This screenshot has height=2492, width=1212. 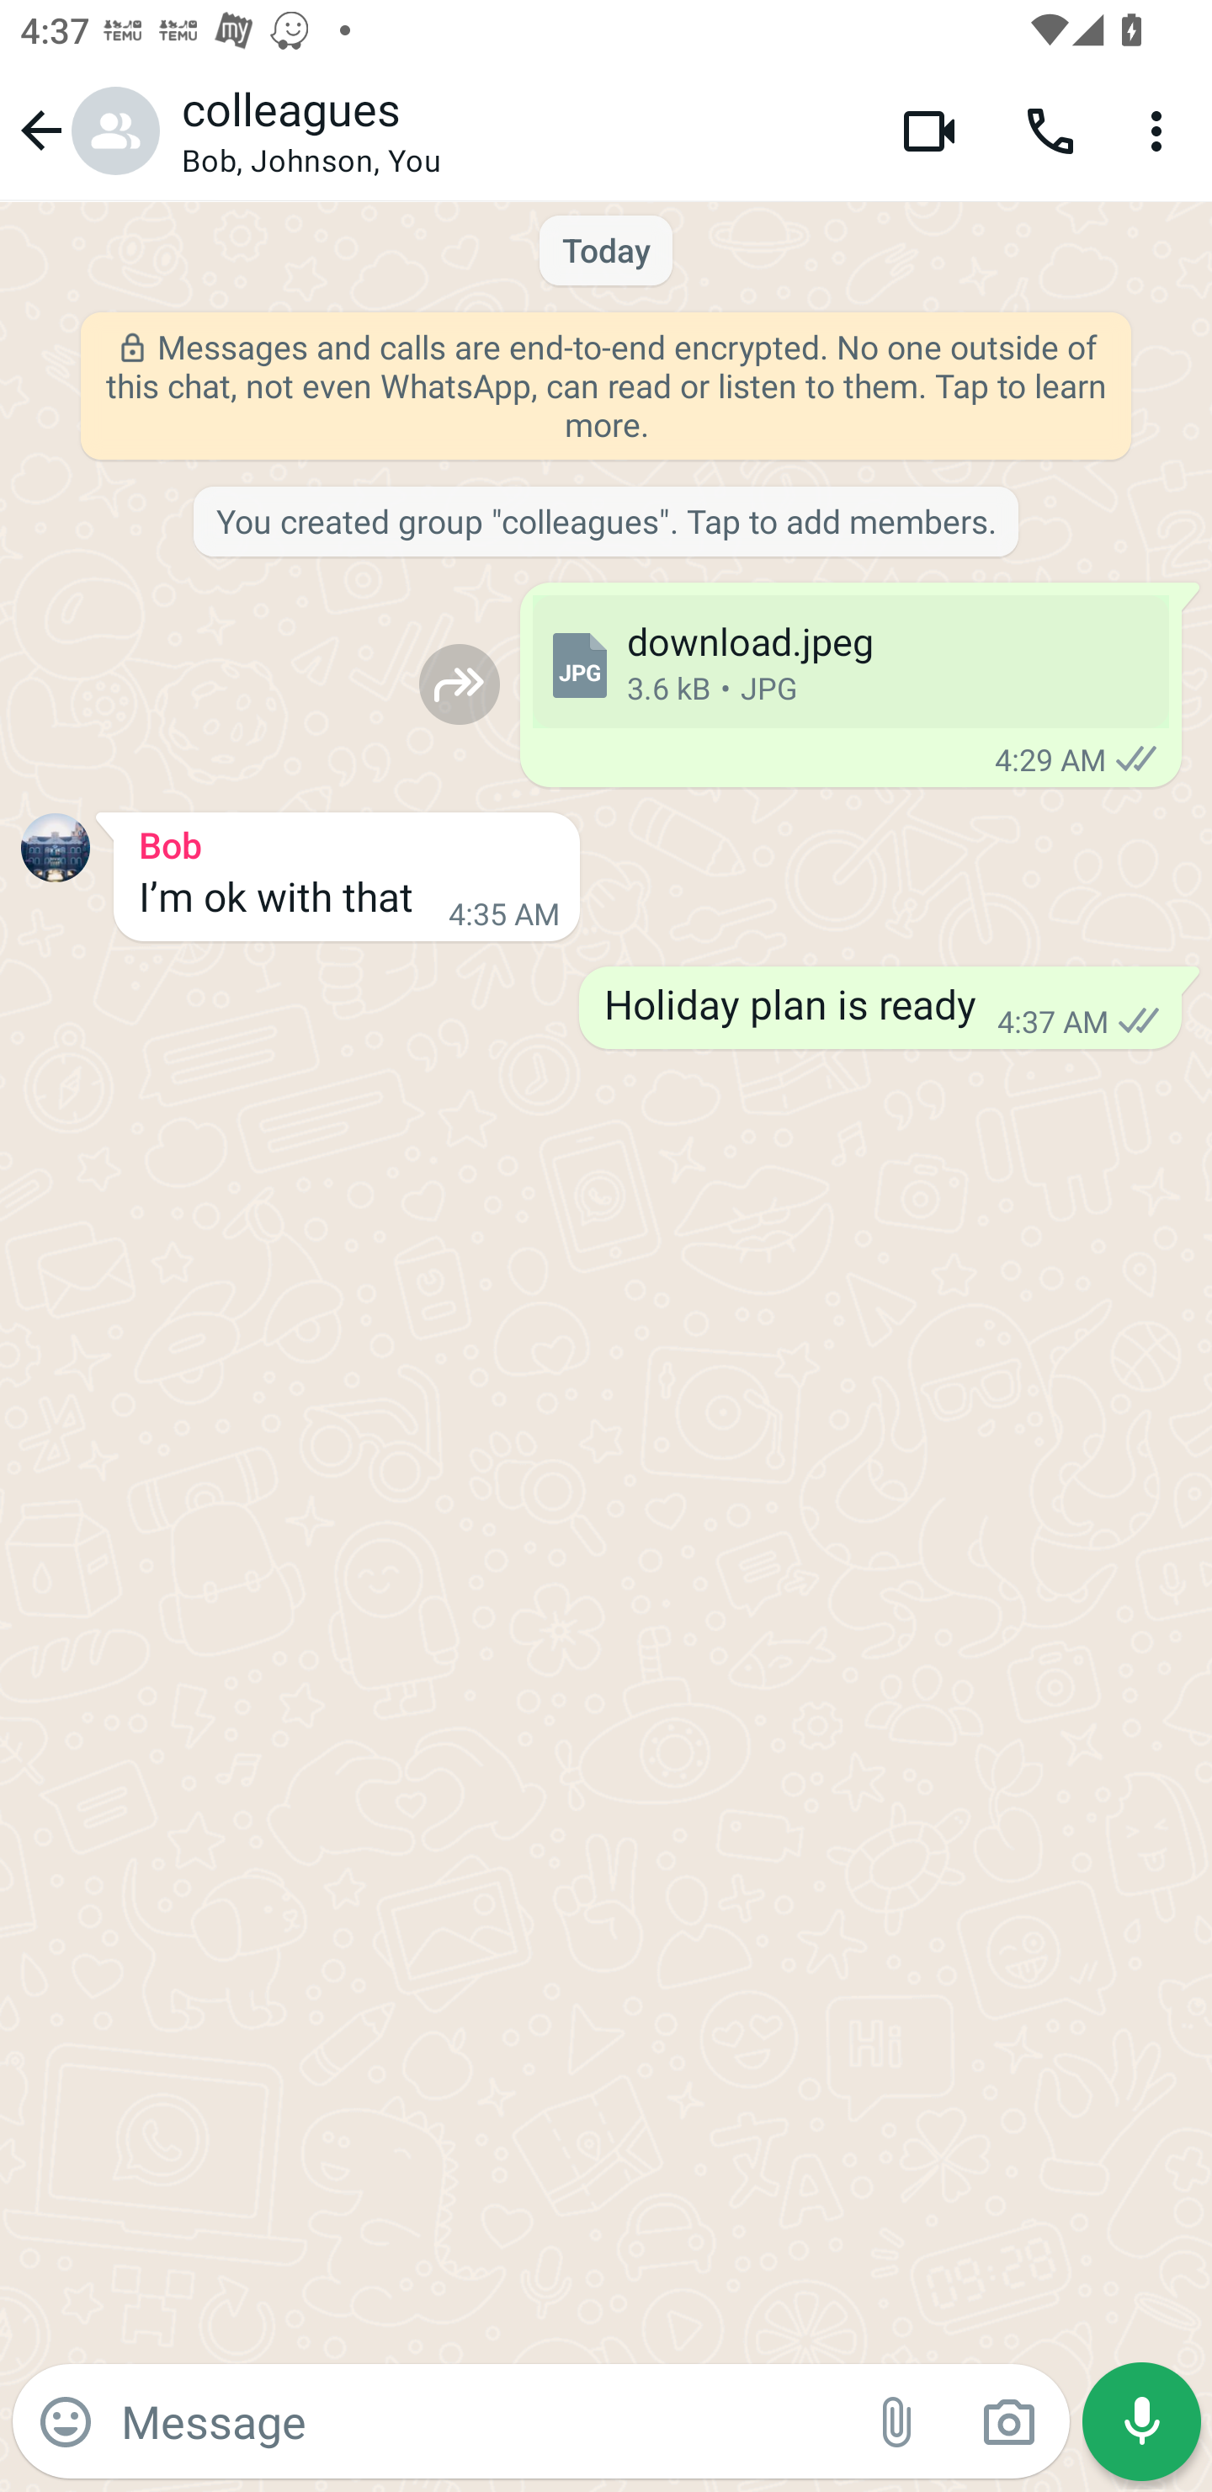 What do you see at coordinates (850, 662) in the screenshot?
I see `download.jpeg 3.6 kB • JPG` at bounding box center [850, 662].